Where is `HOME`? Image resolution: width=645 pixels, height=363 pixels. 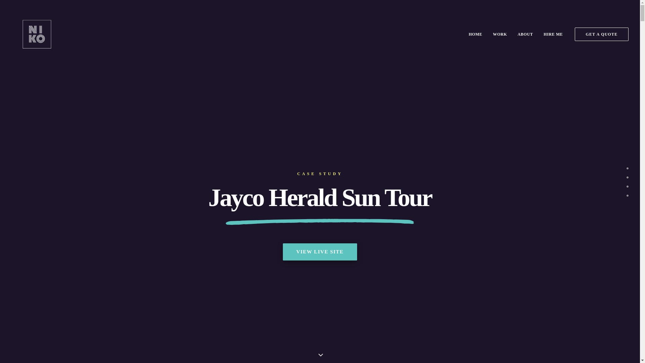 HOME is located at coordinates (475, 34).